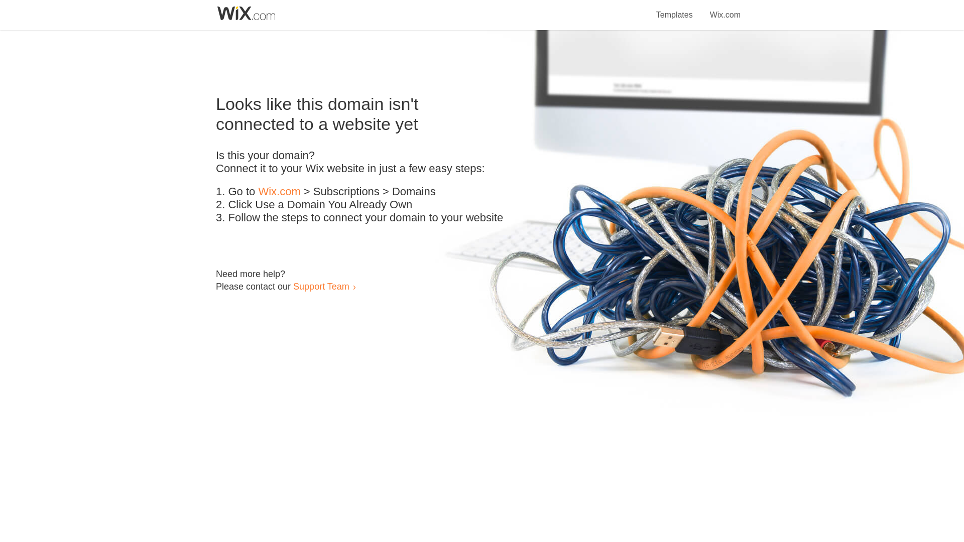 The width and height of the screenshot is (964, 542). I want to click on Support Team, so click(321, 286).